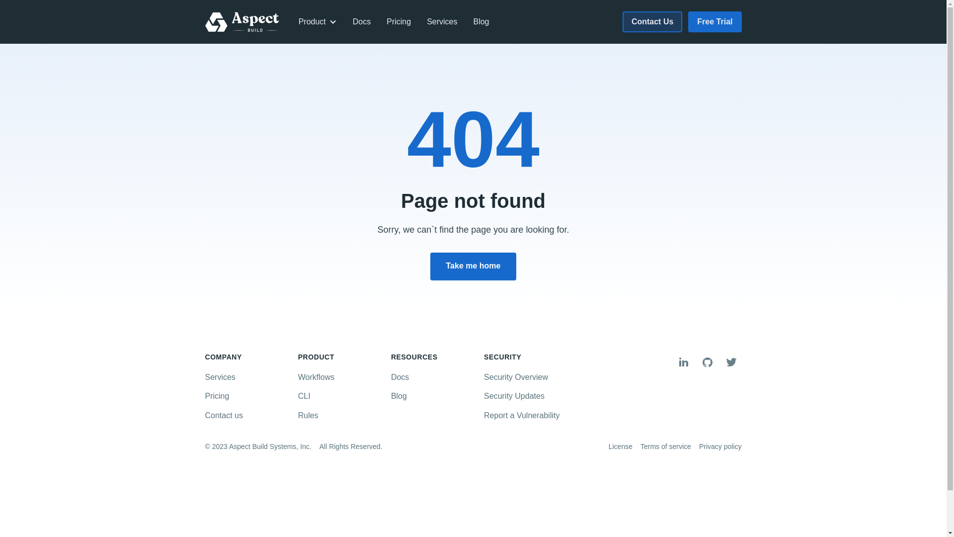 This screenshot has width=954, height=537. I want to click on Terms of service, so click(666, 447).